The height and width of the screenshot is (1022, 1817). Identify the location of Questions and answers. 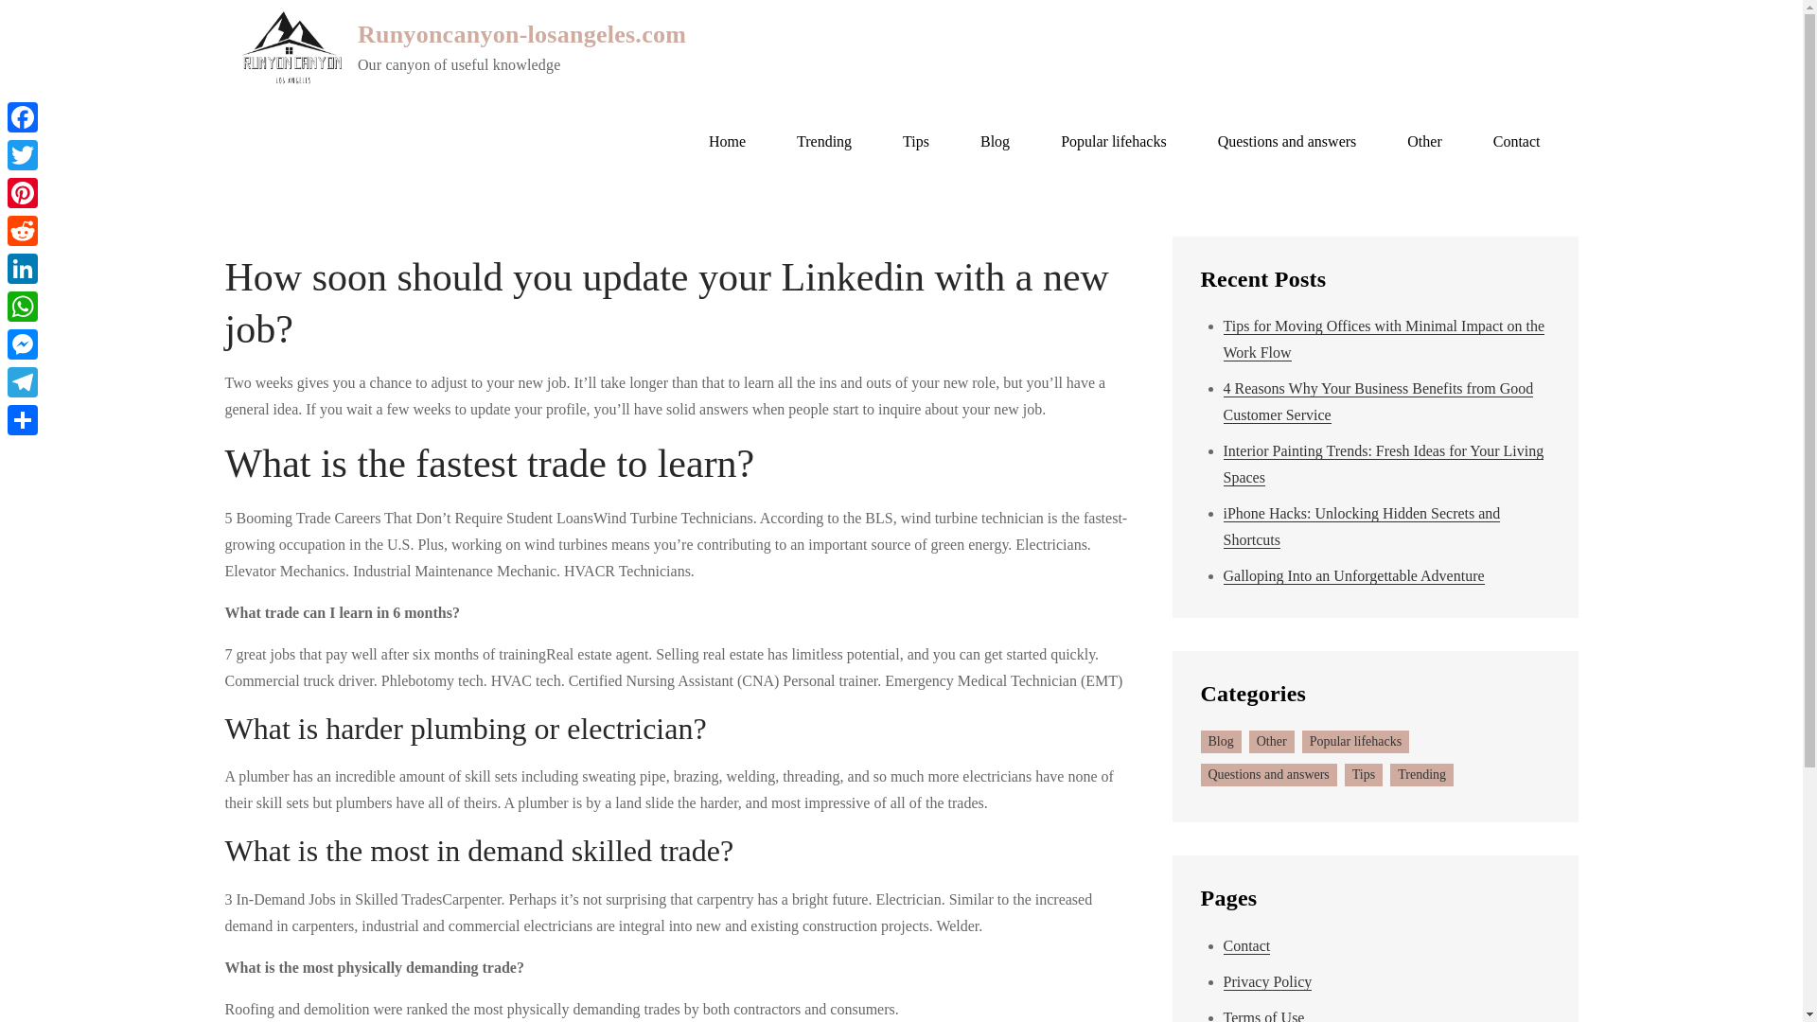
(1287, 142).